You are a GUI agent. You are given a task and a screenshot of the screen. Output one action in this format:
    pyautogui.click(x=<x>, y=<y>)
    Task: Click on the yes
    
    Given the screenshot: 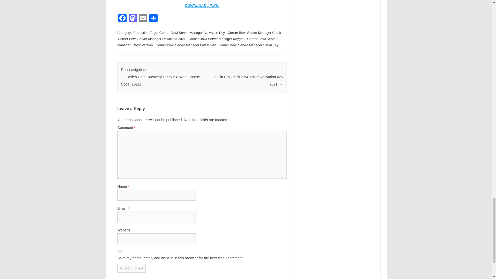 What is the action you would take?
    pyautogui.click(x=120, y=251)
    